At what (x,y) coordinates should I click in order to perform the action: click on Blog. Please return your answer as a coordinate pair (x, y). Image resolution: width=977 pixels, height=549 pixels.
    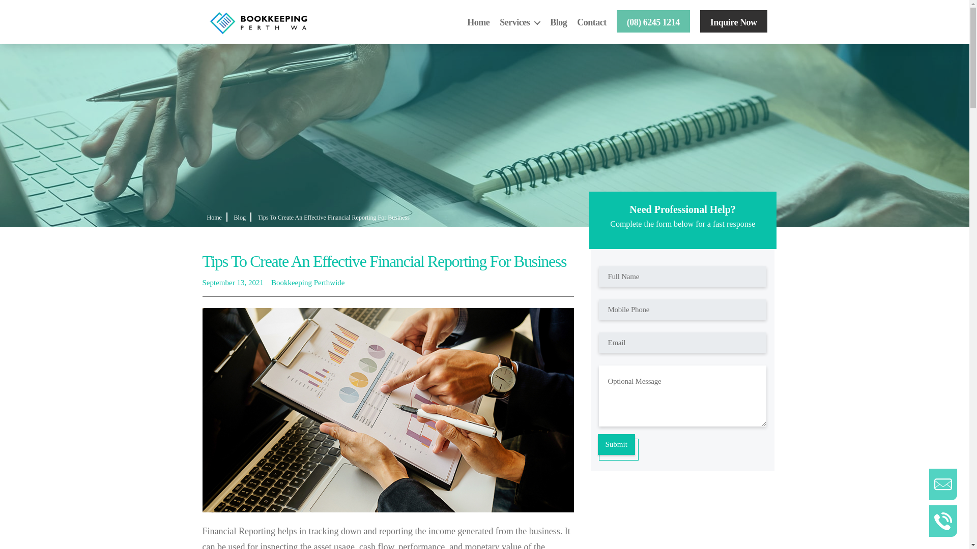
    Looking at the image, I should click on (558, 22).